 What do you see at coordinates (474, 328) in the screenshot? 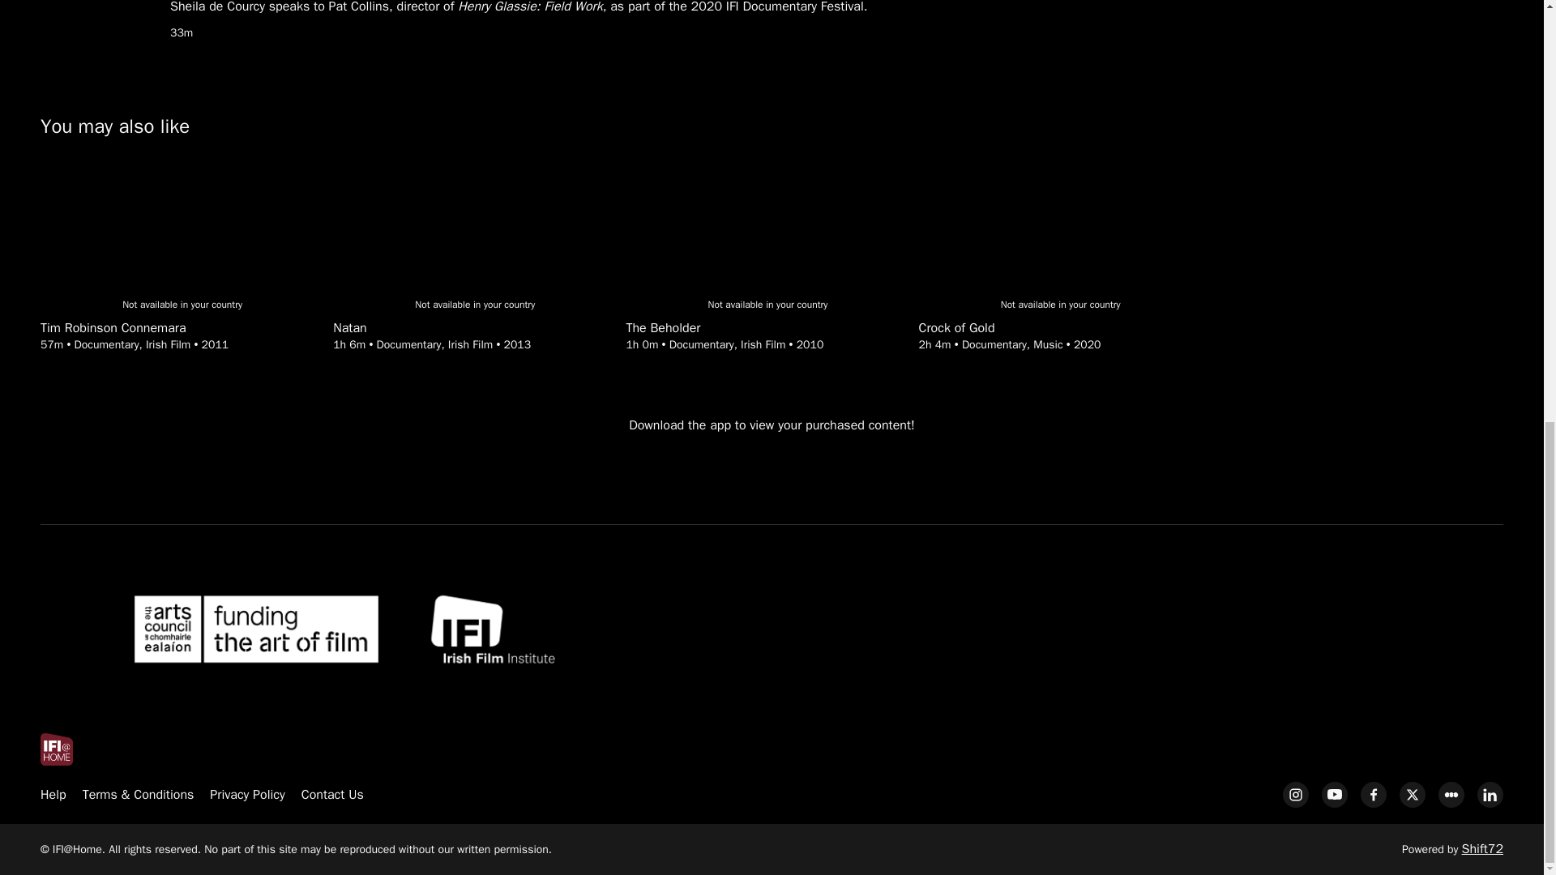
I see `Natan` at bounding box center [474, 328].